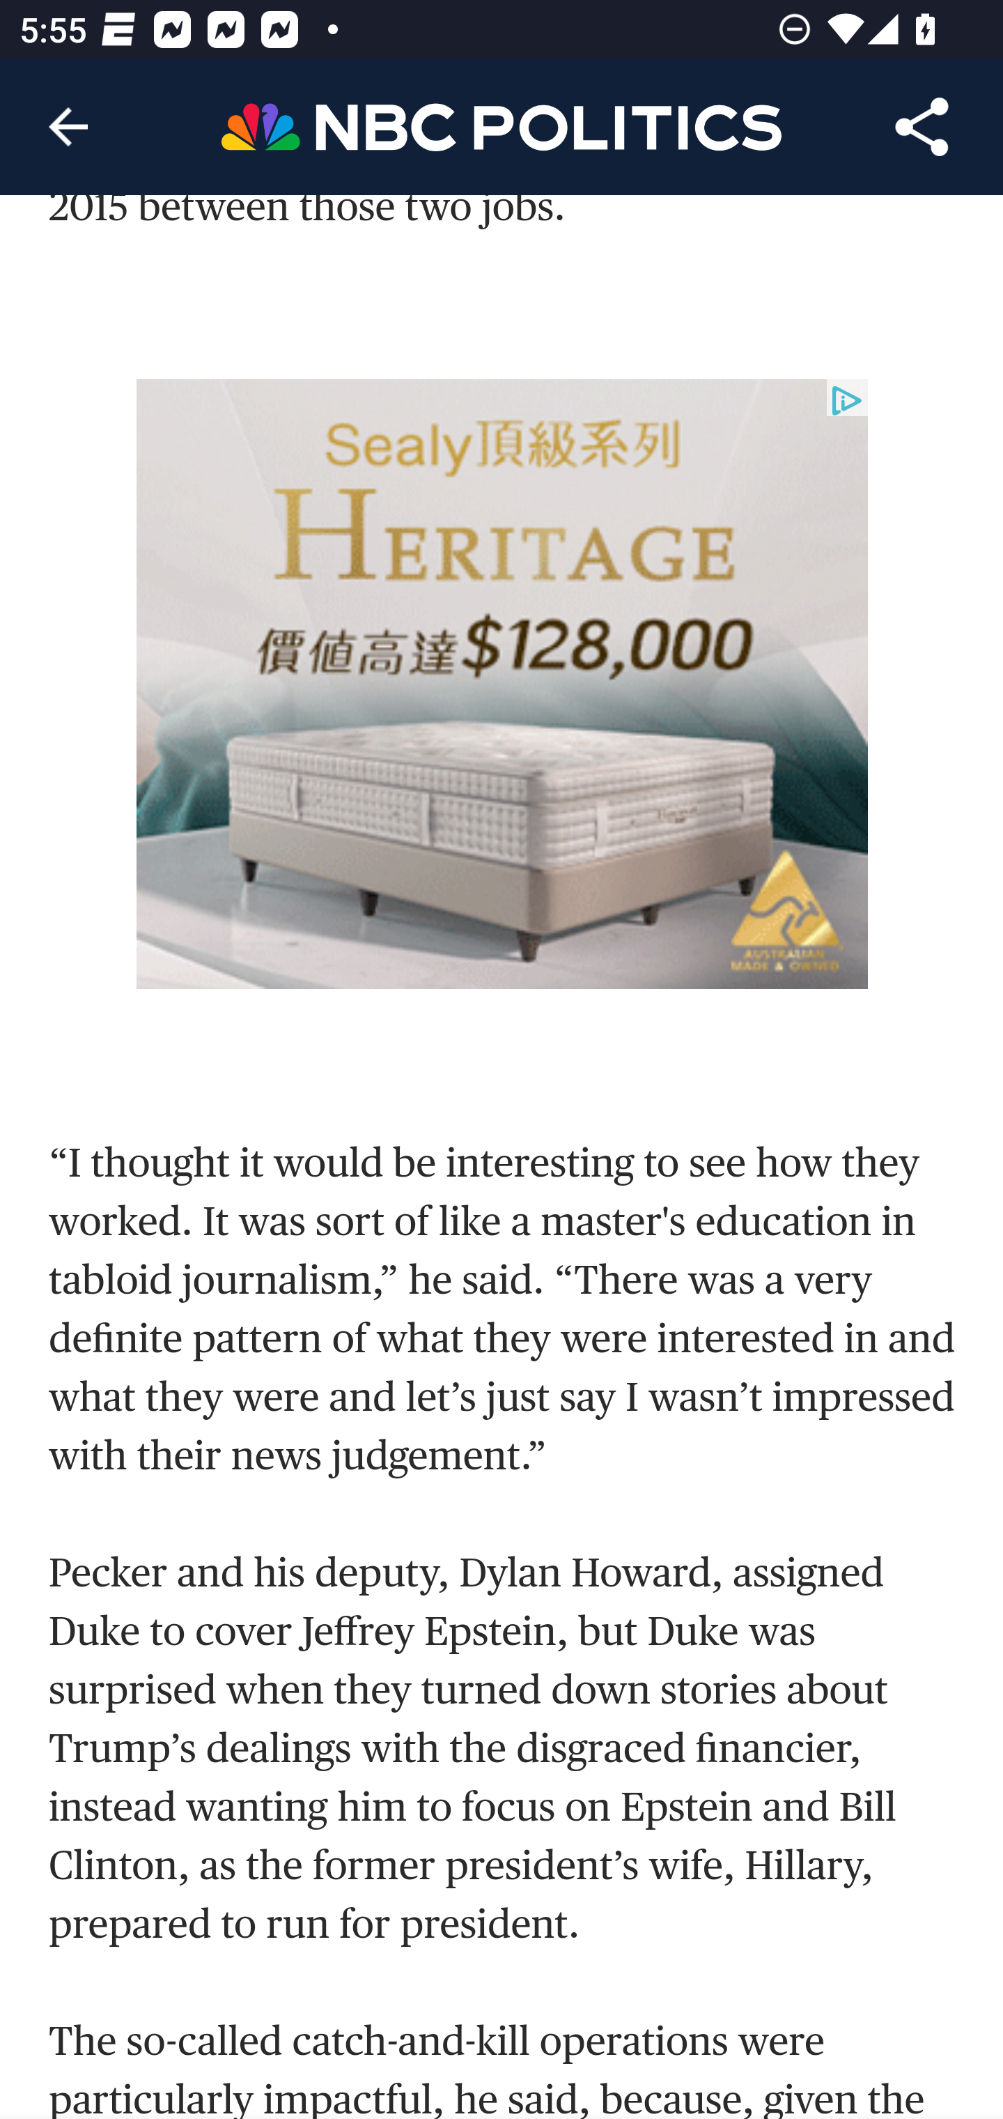  Describe the element at coordinates (846, 403) in the screenshot. I see `adchoices` at that location.